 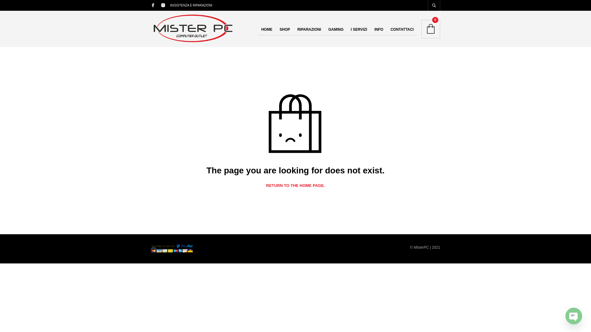 What do you see at coordinates (431, 29) in the screenshot?
I see `0` at bounding box center [431, 29].